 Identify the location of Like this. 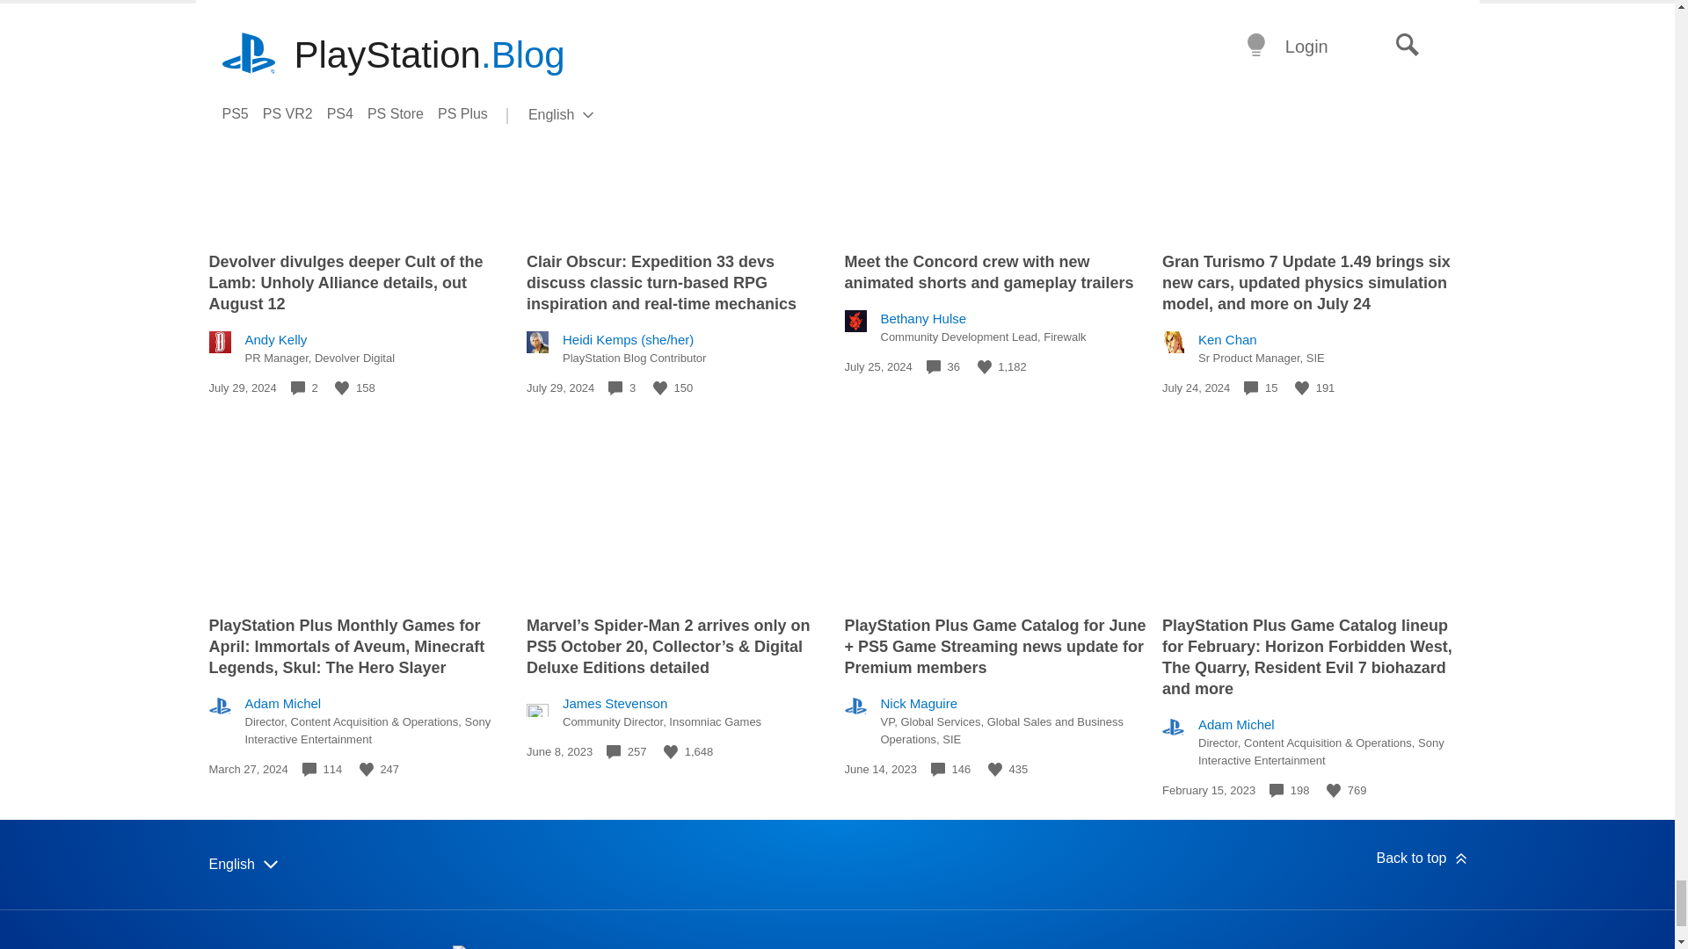
(1301, 388).